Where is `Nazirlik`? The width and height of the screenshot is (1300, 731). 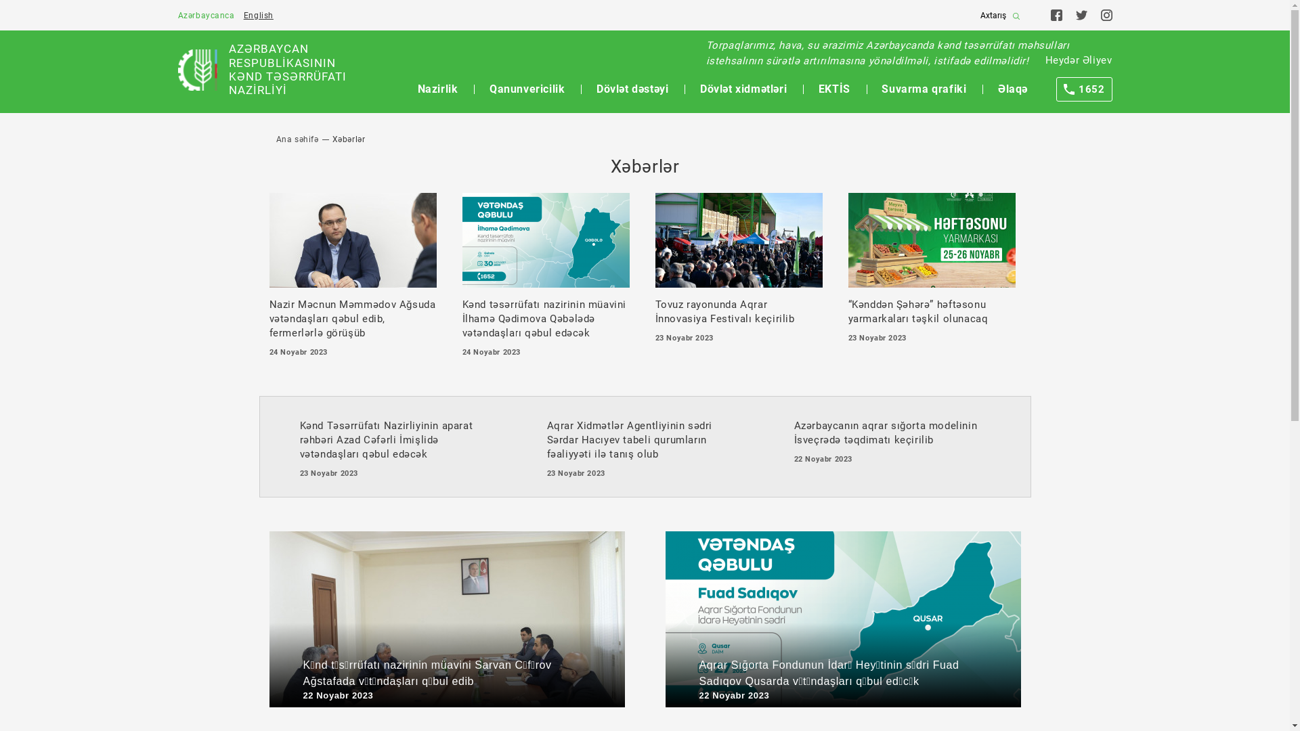
Nazirlik is located at coordinates (438, 89).